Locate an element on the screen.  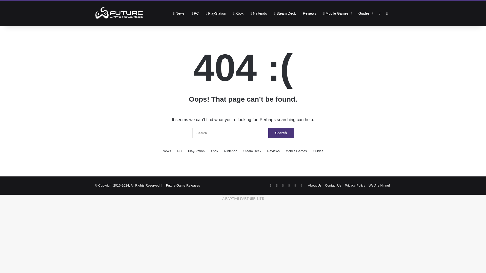
Xbox is located at coordinates (238, 13).